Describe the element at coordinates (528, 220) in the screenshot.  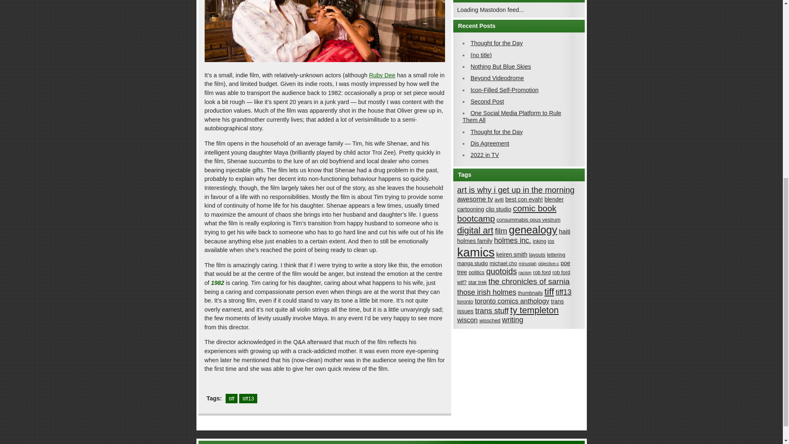
I see `consummabis opus vestrum` at that location.